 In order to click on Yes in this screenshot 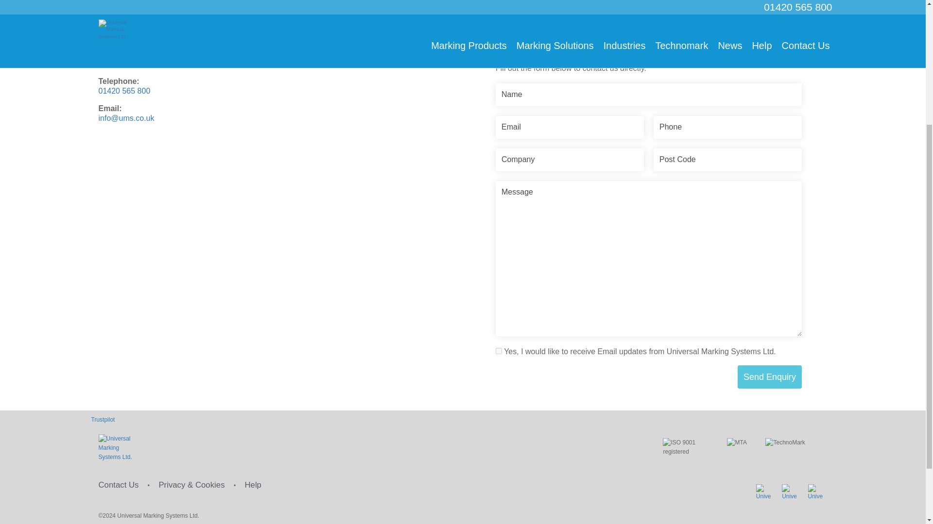, I will do `click(499, 351)`.